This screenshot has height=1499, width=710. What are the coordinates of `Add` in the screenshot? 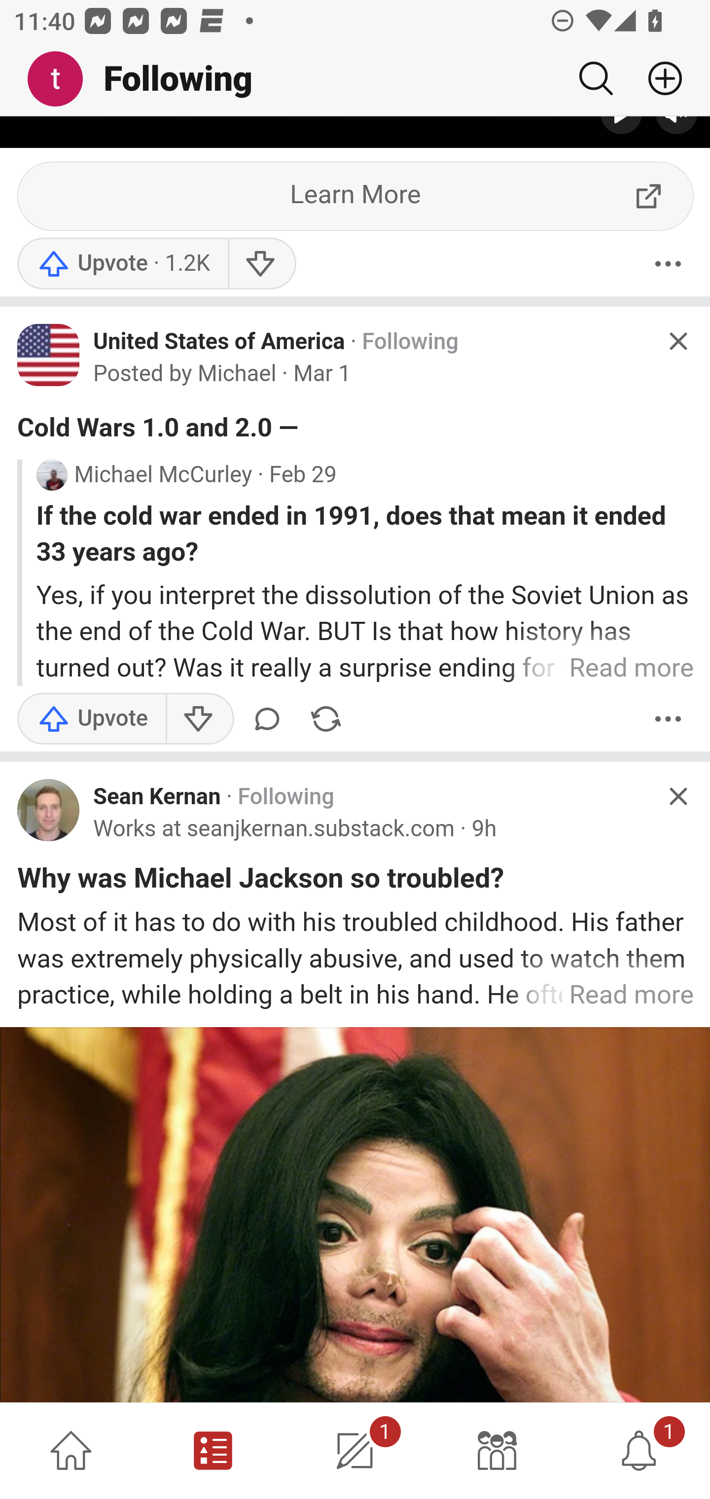 It's located at (658, 78).